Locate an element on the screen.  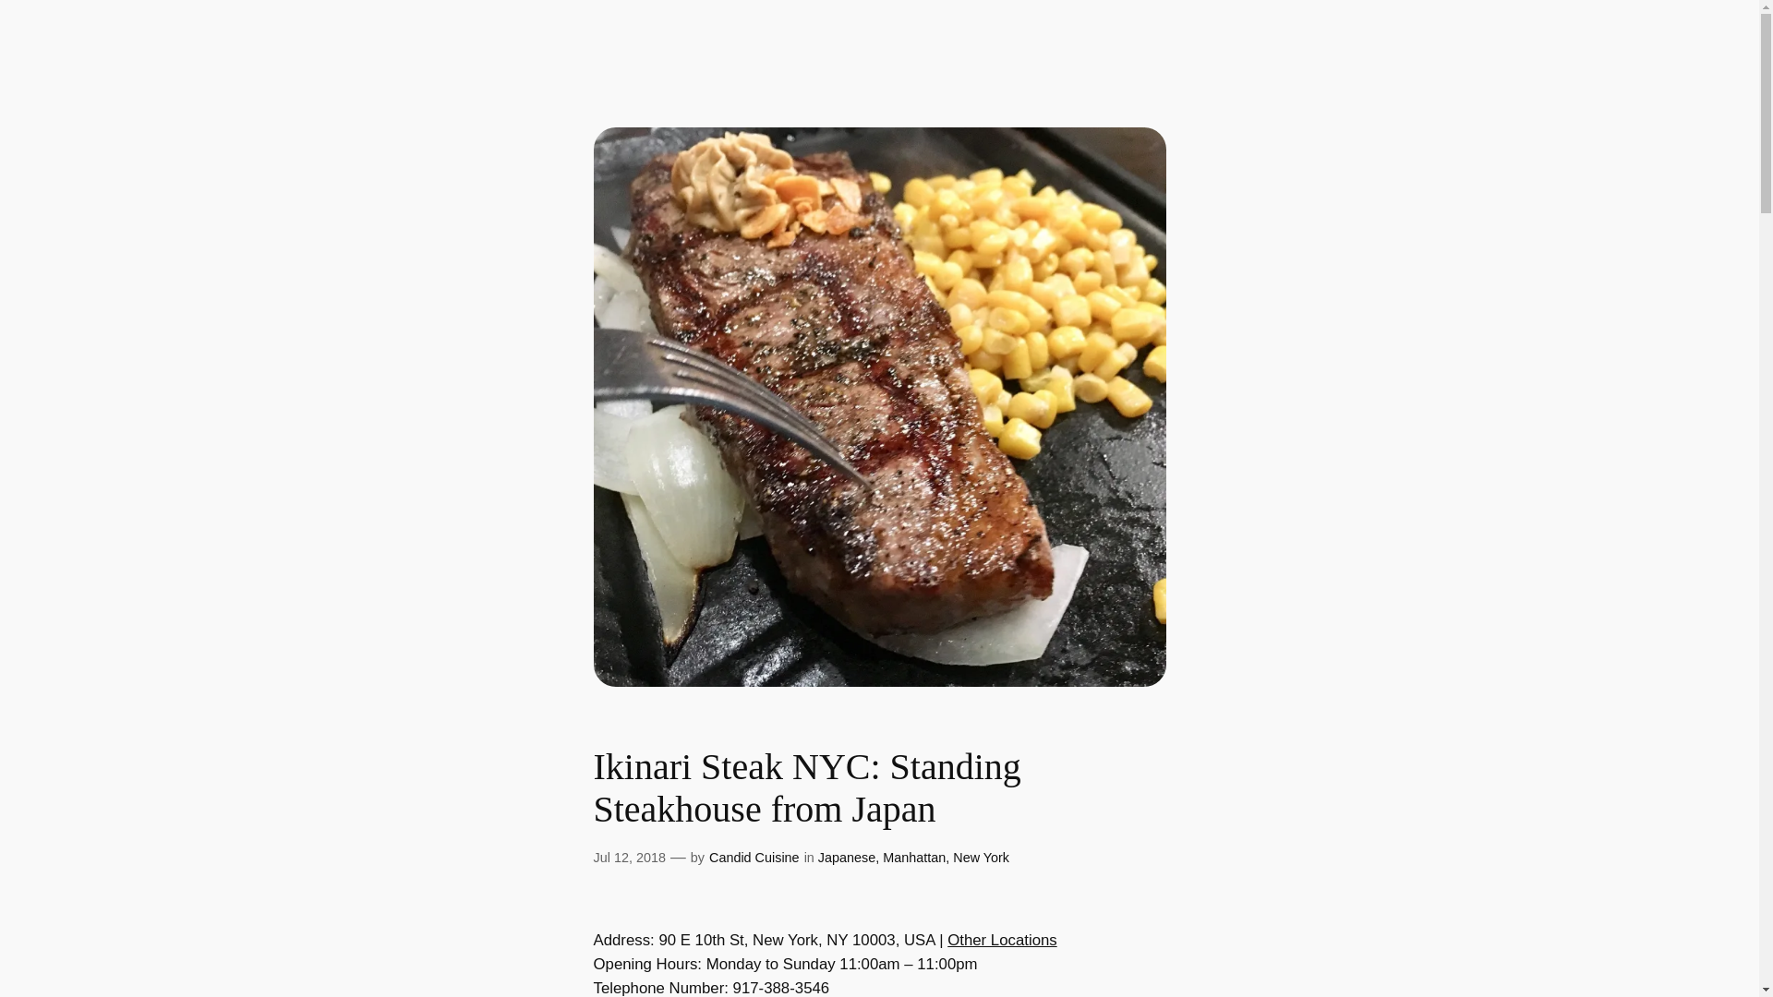
Candid Cuisine is located at coordinates (754, 858).